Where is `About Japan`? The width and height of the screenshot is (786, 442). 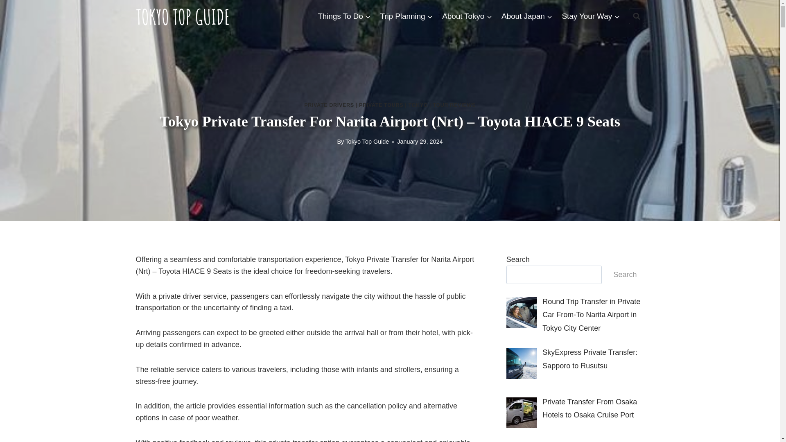
About Japan is located at coordinates (527, 16).